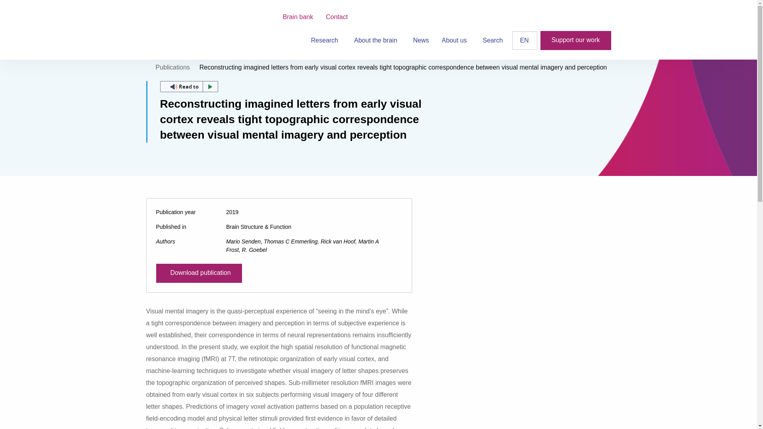 Image resolution: width=763 pixels, height=429 pixels. I want to click on Support our work, so click(575, 41).